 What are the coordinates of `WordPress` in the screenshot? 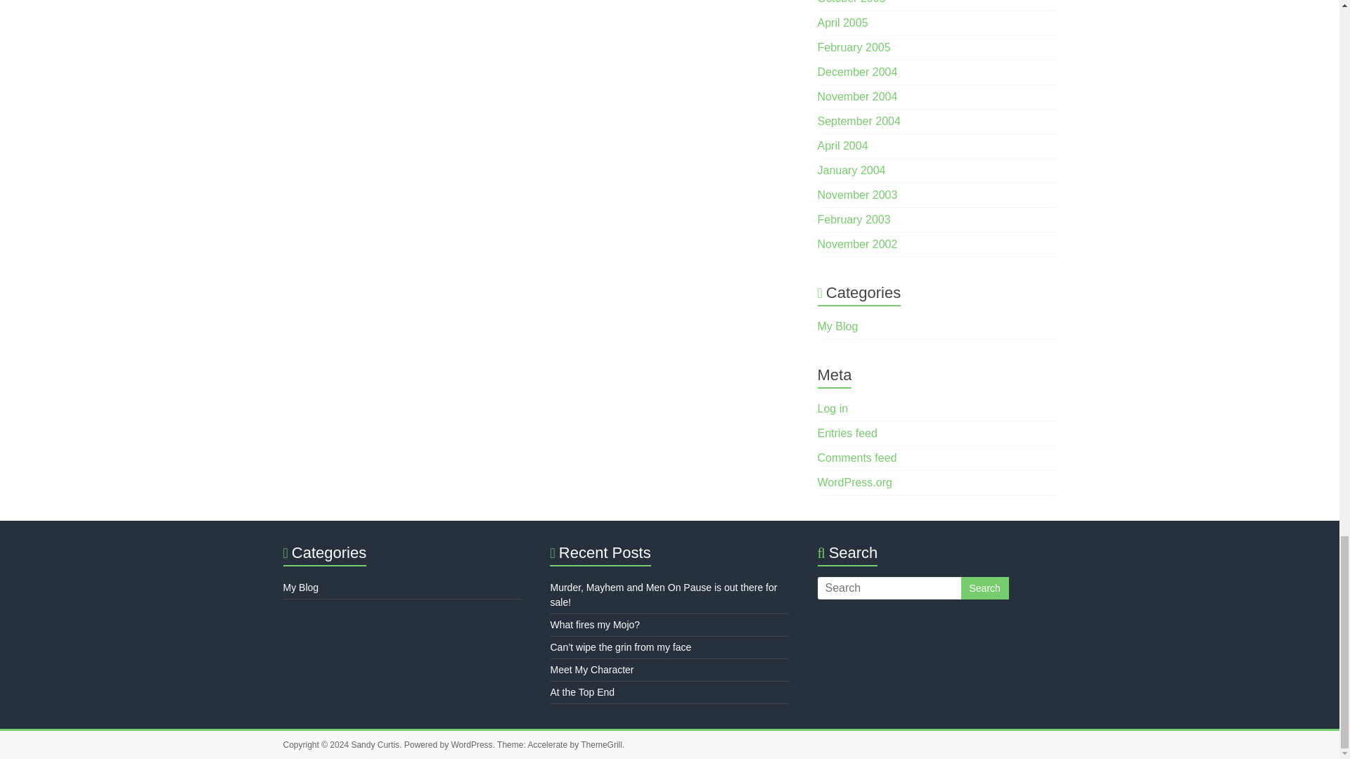 It's located at (471, 745).